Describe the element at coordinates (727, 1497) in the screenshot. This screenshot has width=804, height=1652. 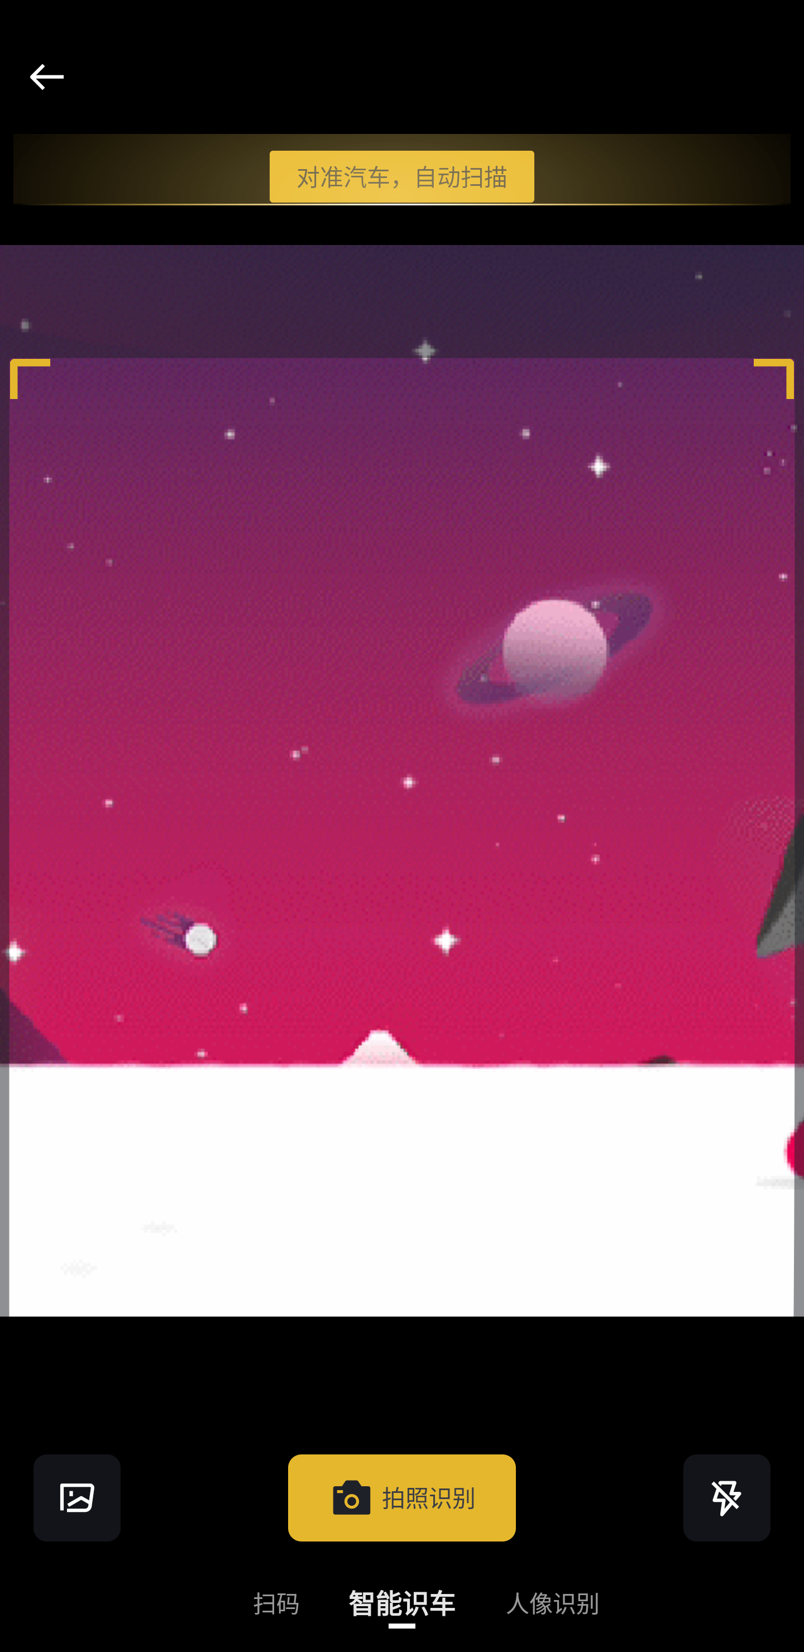
I see `` at that location.